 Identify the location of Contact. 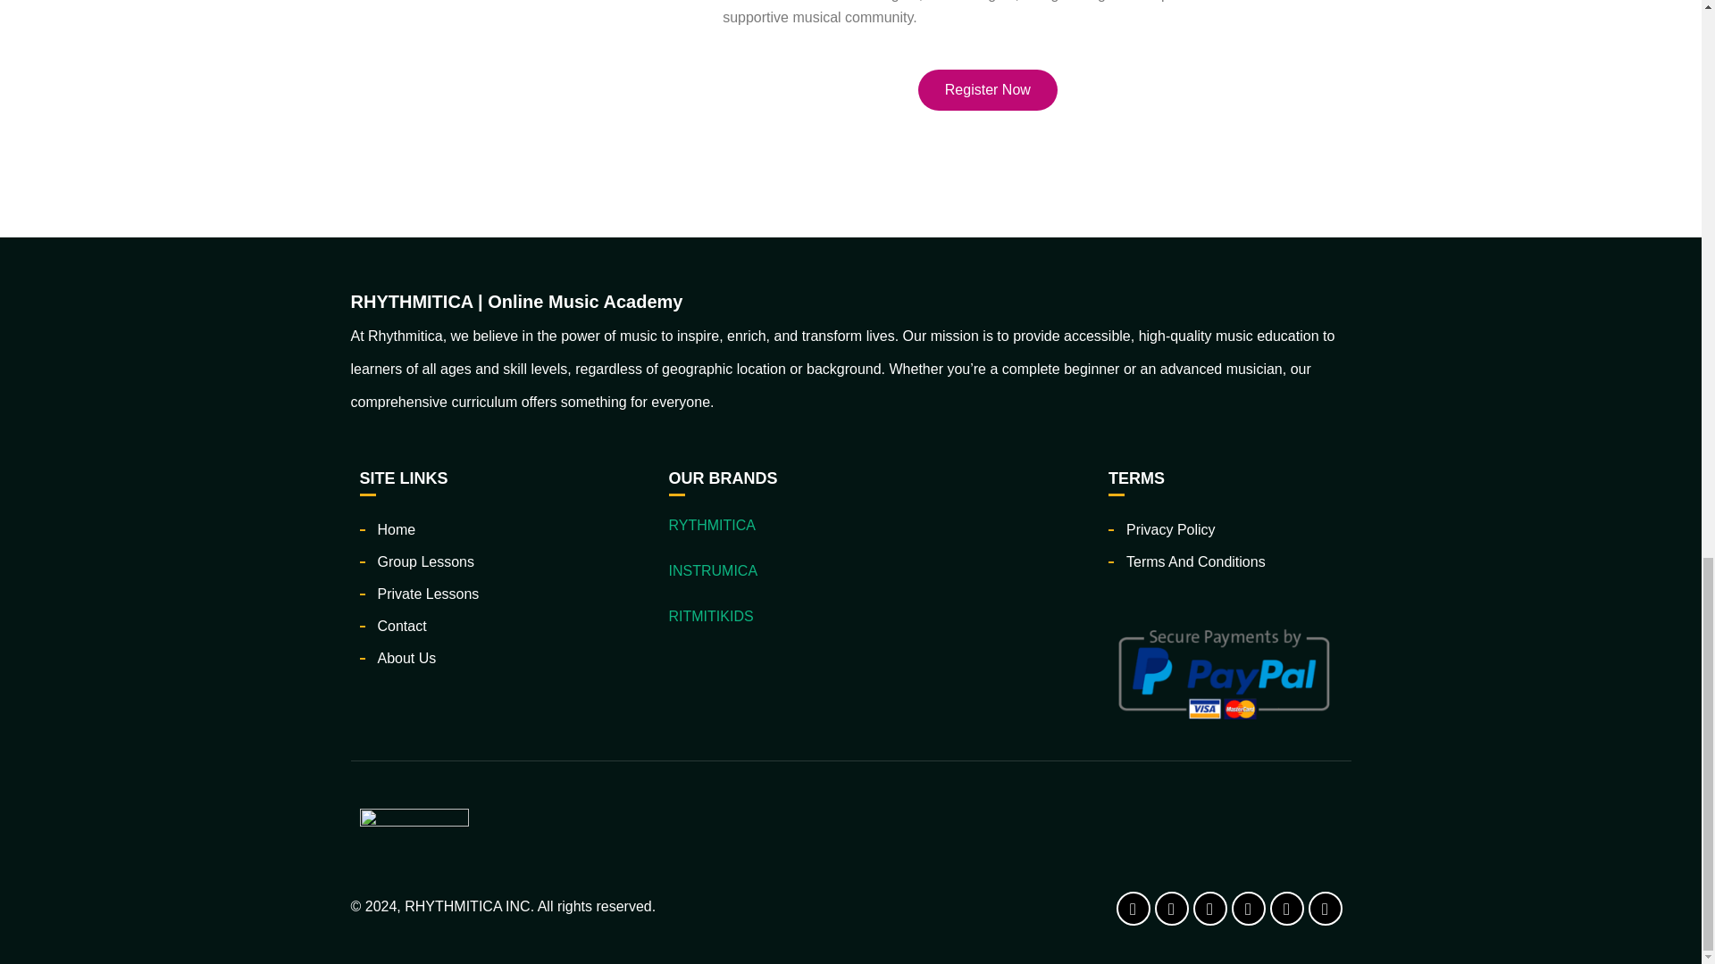
(401, 626).